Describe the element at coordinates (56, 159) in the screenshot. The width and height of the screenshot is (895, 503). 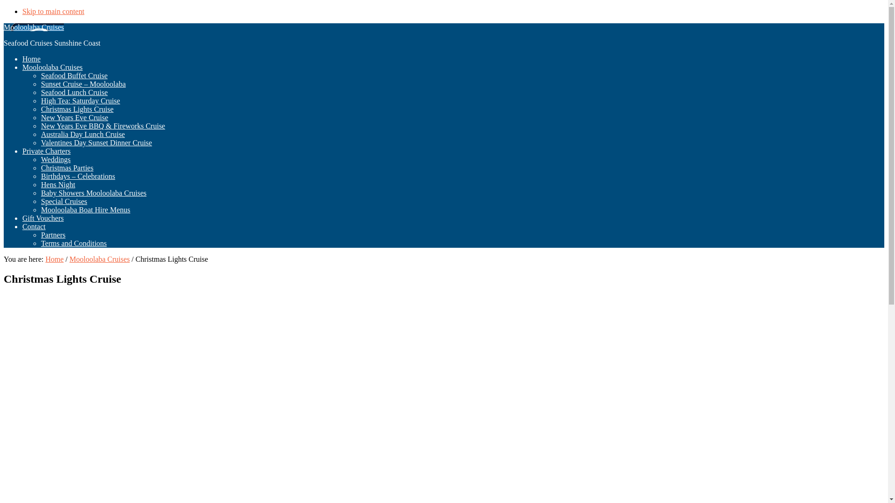
I see `Weddings` at that location.